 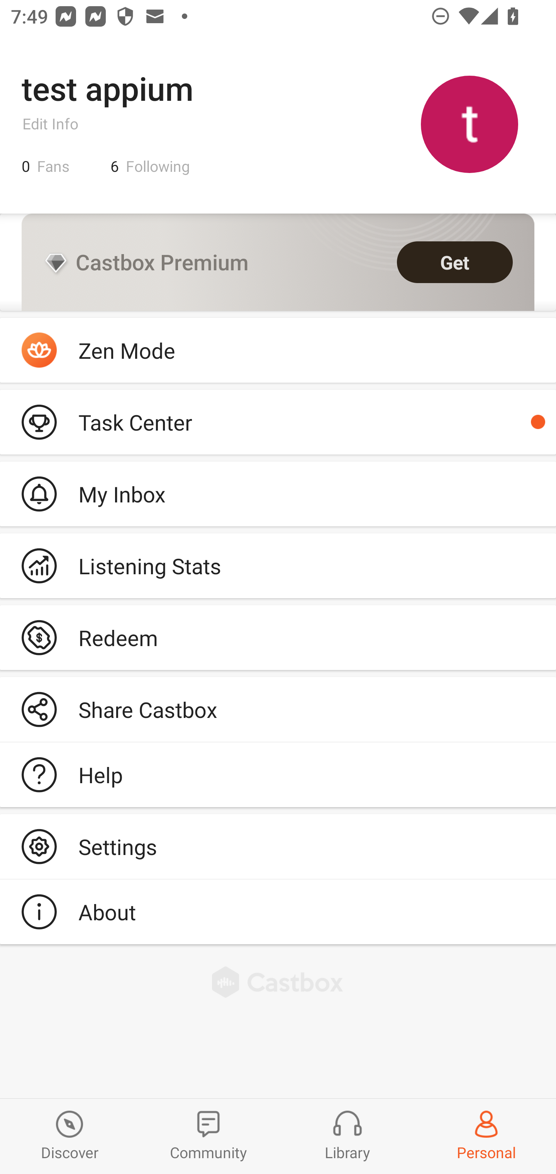 What do you see at coordinates (278, 422) in the screenshot?
I see `Podcaster  Task Center` at bounding box center [278, 422].